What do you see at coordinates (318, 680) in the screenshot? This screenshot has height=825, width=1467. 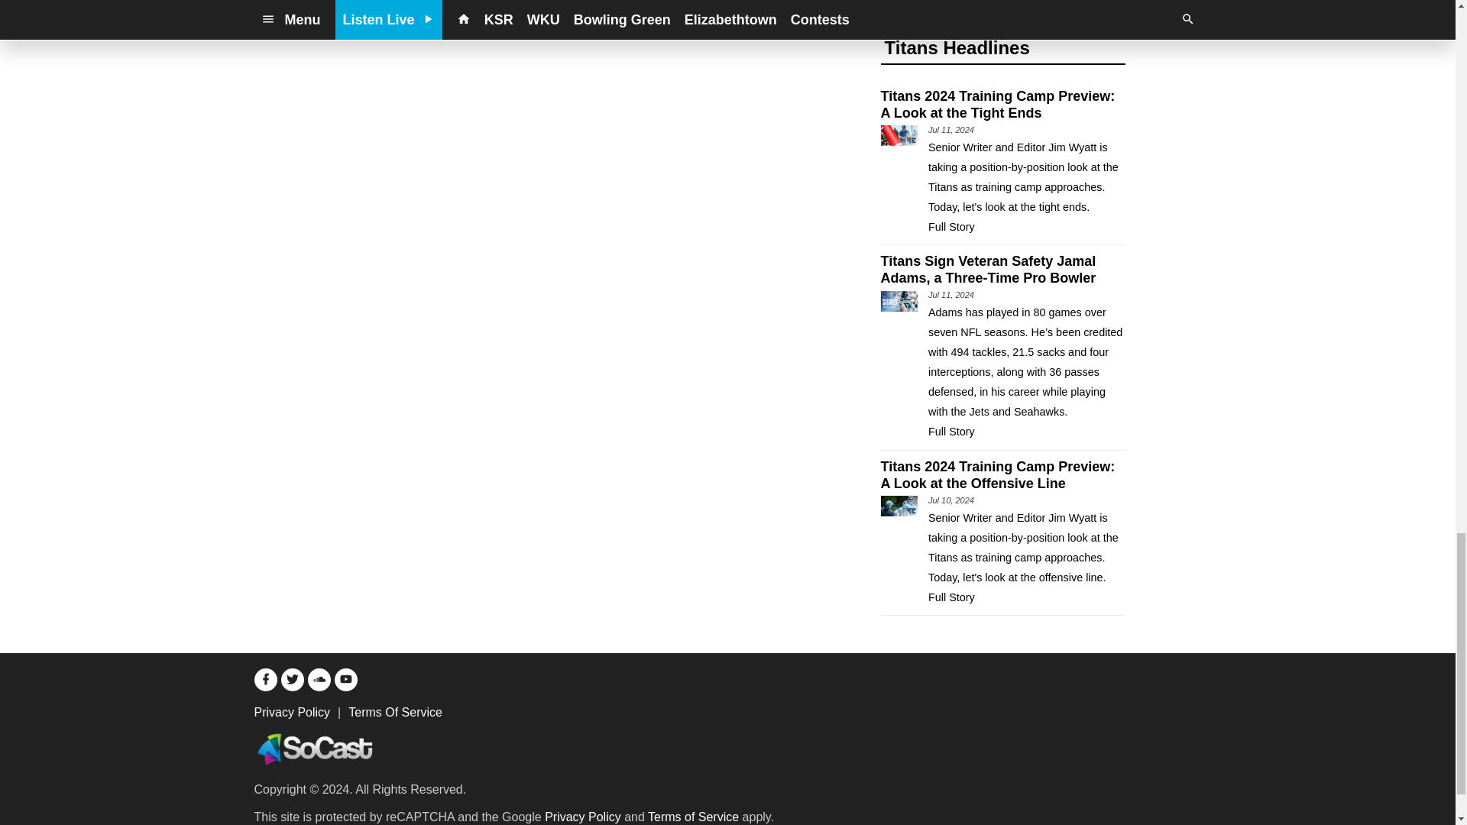 I see `Soundcloud` at bounding box center [318, 680].